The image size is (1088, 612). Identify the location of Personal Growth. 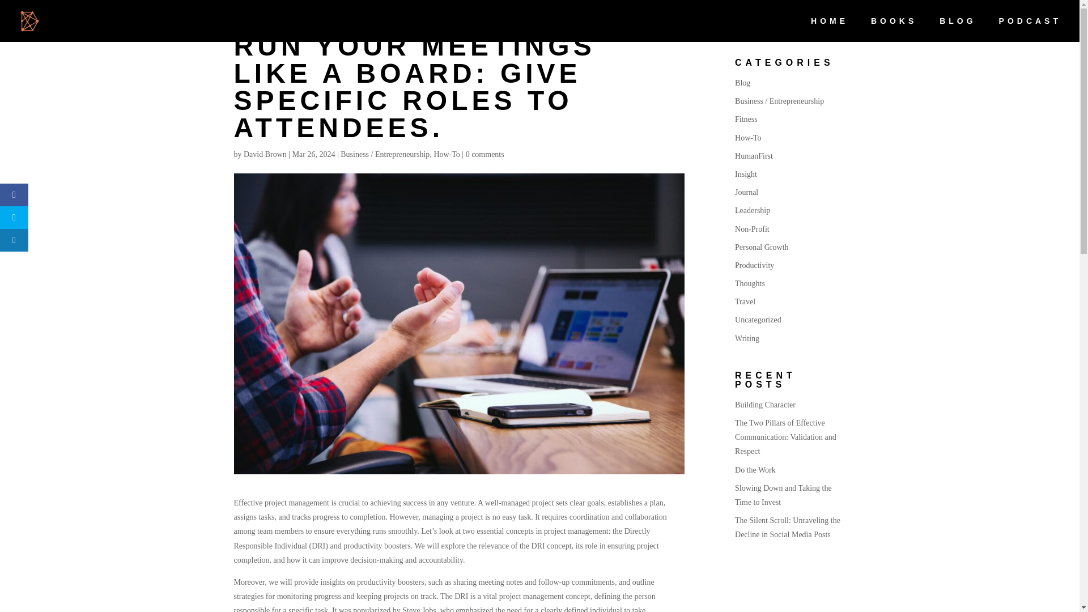
(762, 247).